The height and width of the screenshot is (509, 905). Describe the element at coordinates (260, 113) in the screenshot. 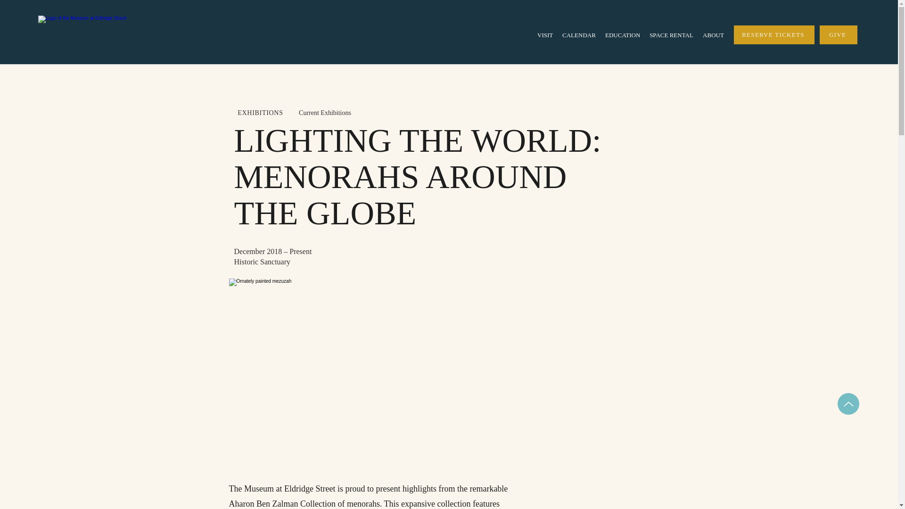

I see `EXHIBITIONS` at that location.